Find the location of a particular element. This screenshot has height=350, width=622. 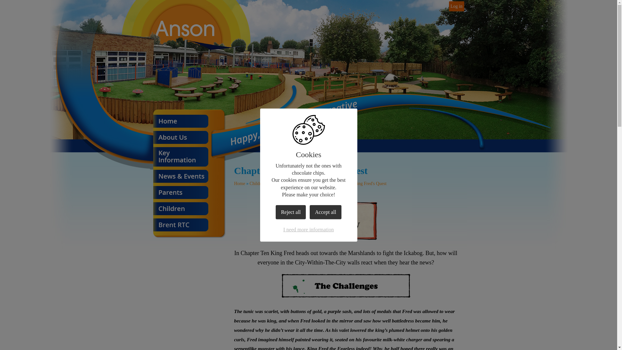

The Ickabog is located at coordinates (313, 183).